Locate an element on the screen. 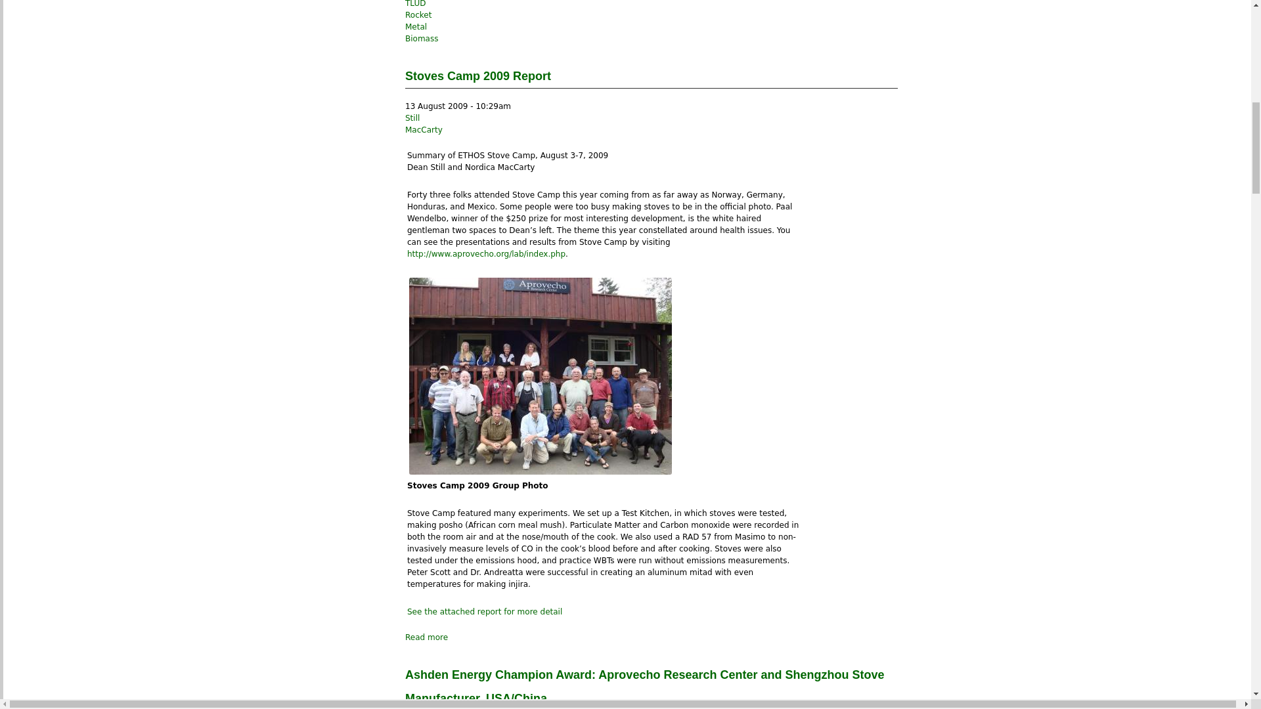 The image size is (1261, 709). Stoves Camp 2009 Group Photo is located at coordinates (540, 376).